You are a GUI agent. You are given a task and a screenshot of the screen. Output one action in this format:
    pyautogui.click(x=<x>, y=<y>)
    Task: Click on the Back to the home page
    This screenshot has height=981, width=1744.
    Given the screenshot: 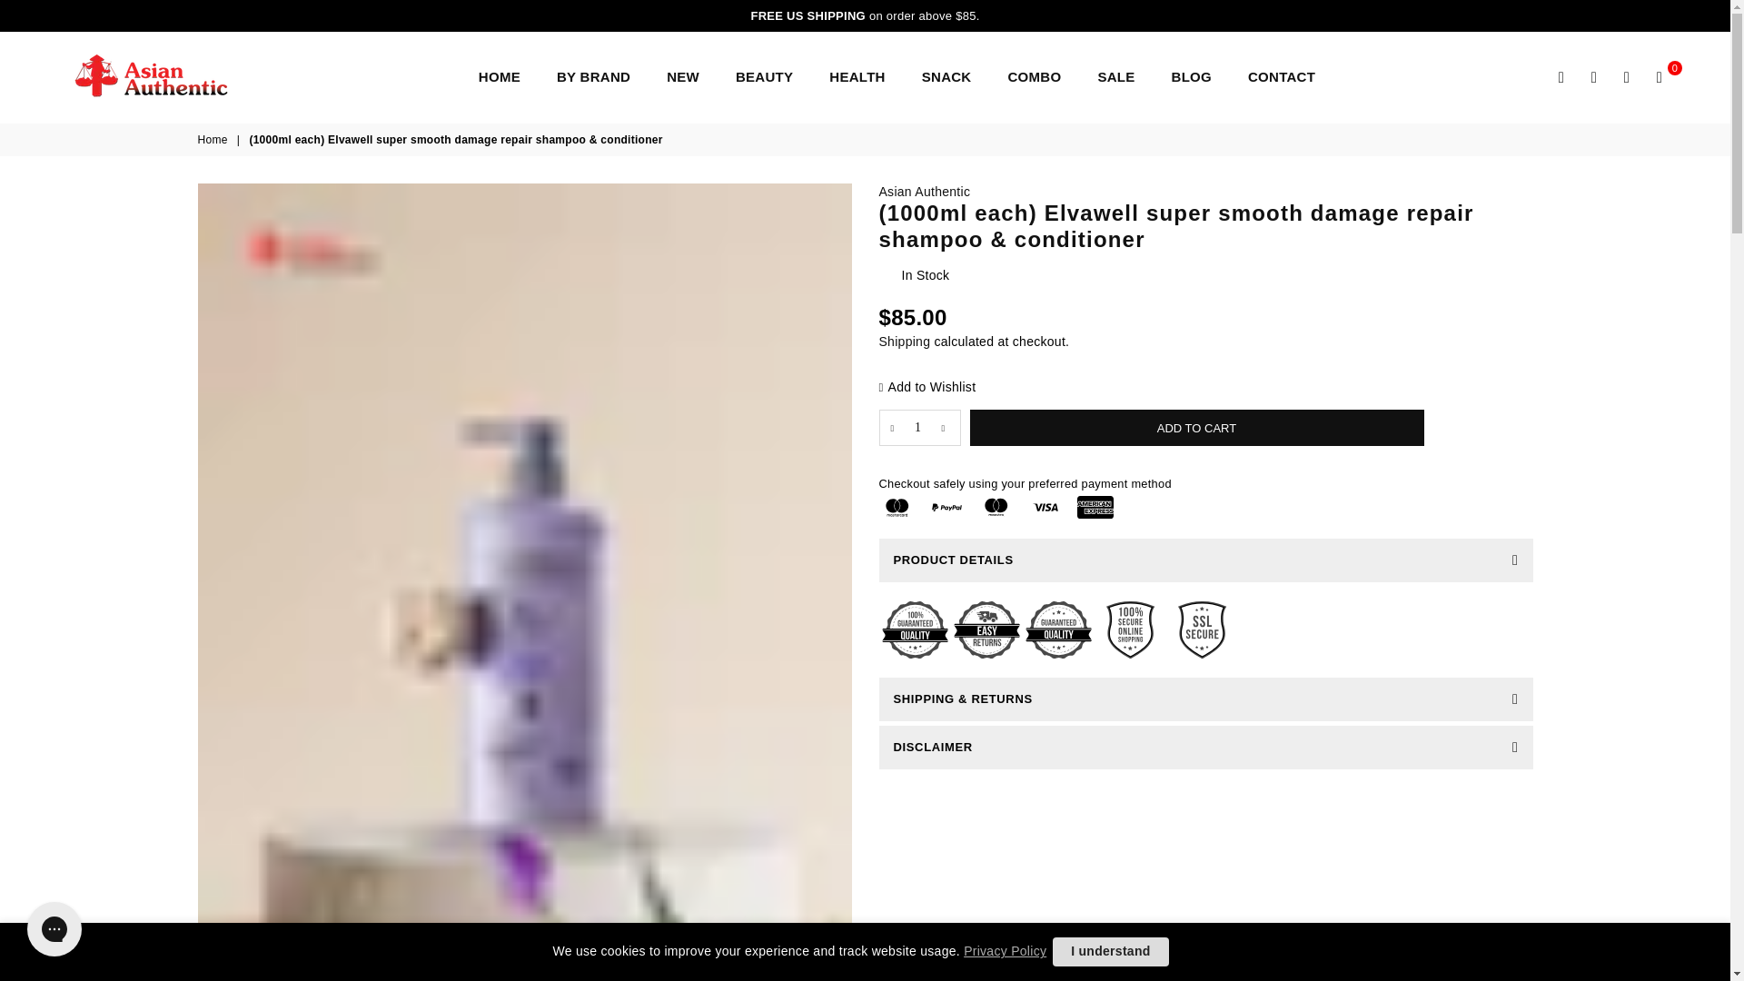 What is the action you would take?
    pyautogui.click(x=214, y=140)
    